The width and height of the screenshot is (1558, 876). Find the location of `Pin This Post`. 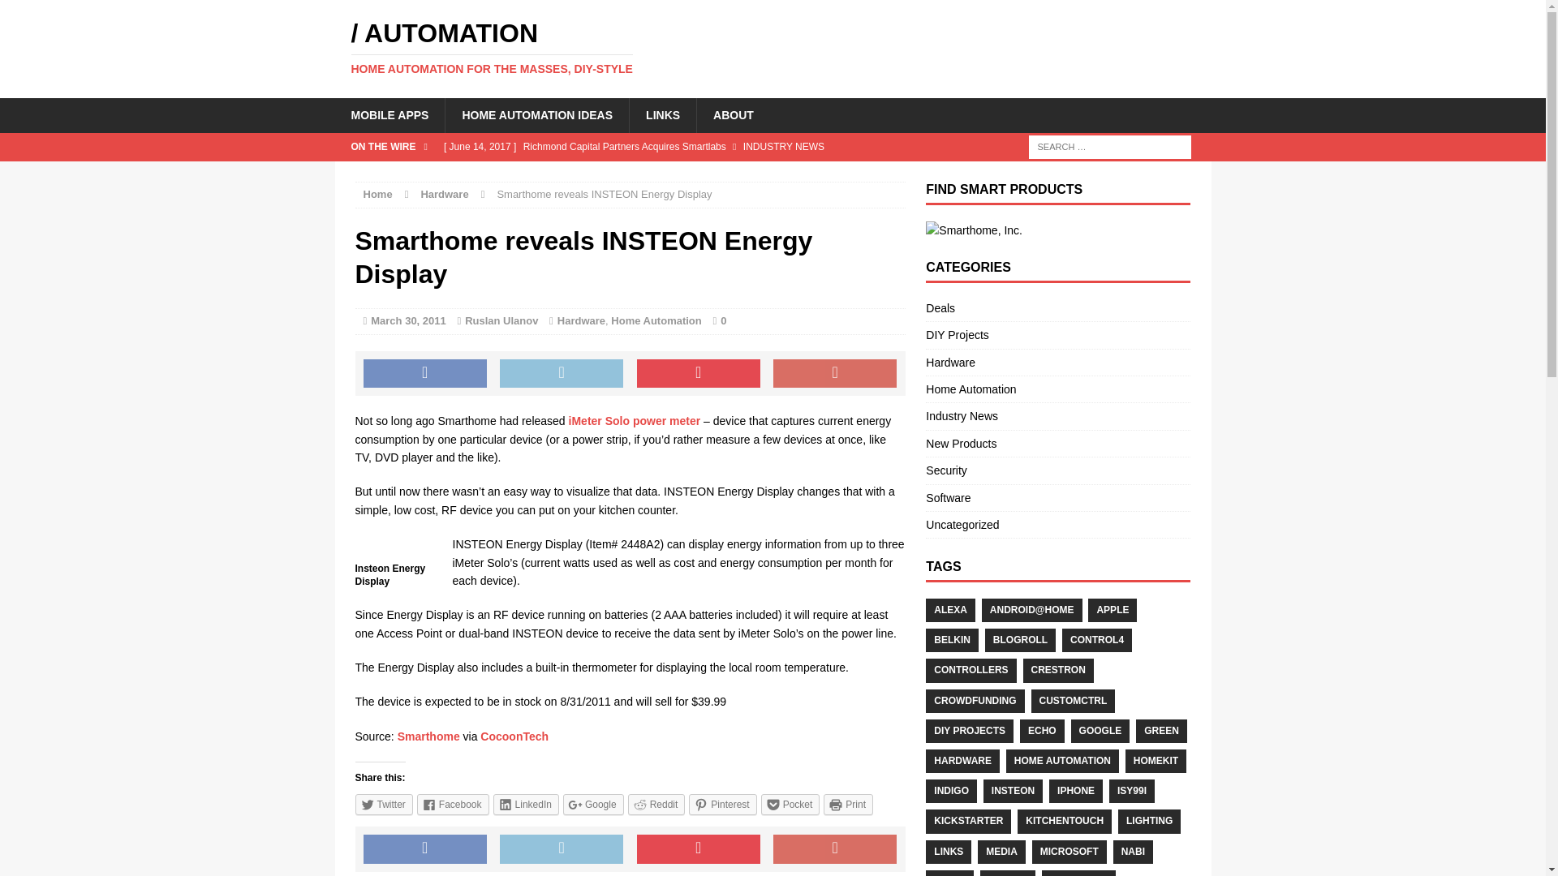

Pin This Post is located at coordinates (698, 373).